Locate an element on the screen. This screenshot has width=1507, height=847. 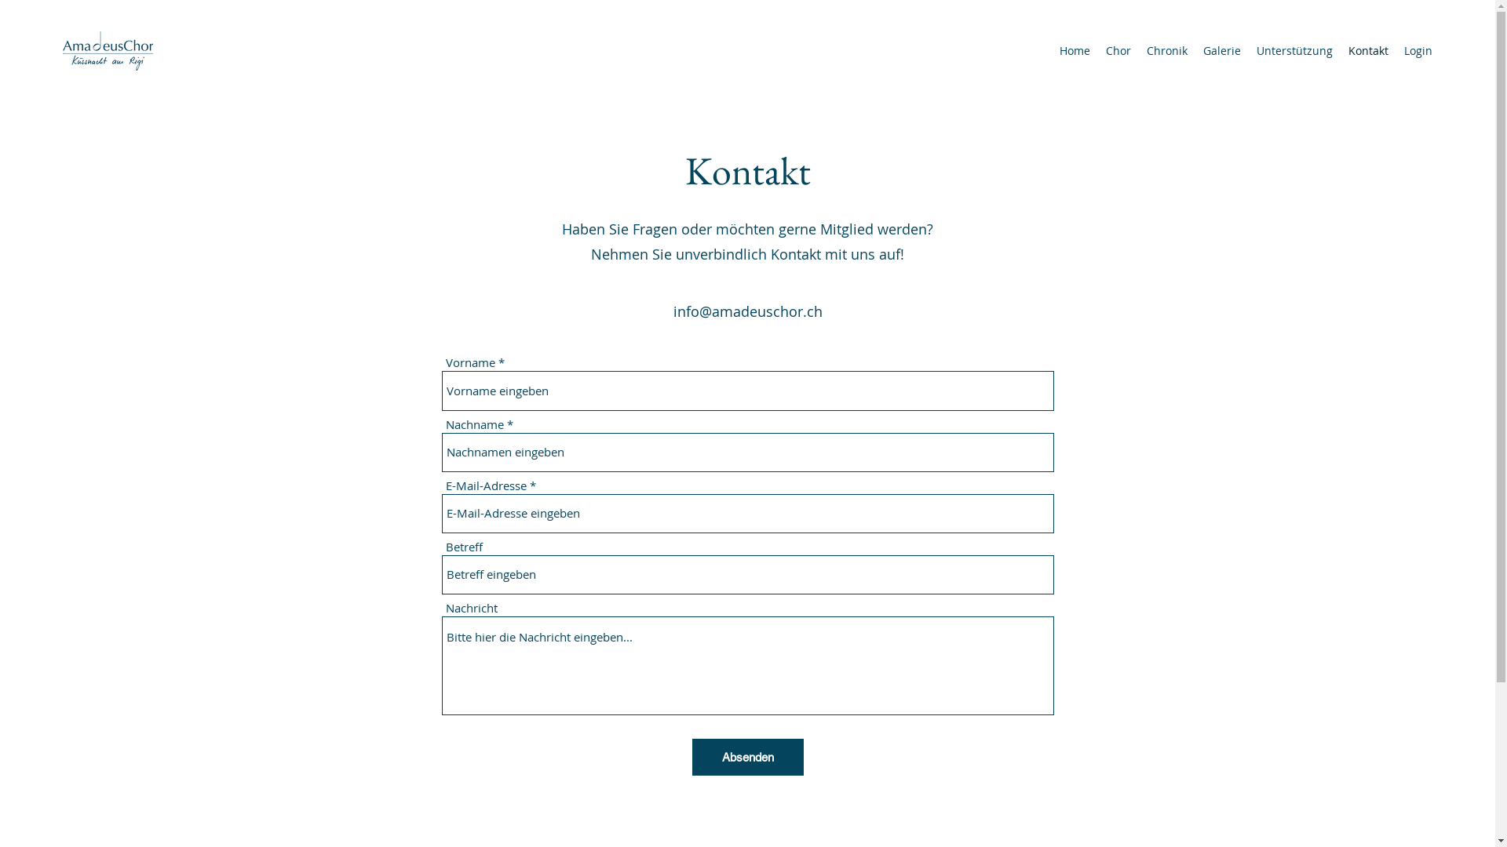
Chronik is located at coordinates (1167, 51).